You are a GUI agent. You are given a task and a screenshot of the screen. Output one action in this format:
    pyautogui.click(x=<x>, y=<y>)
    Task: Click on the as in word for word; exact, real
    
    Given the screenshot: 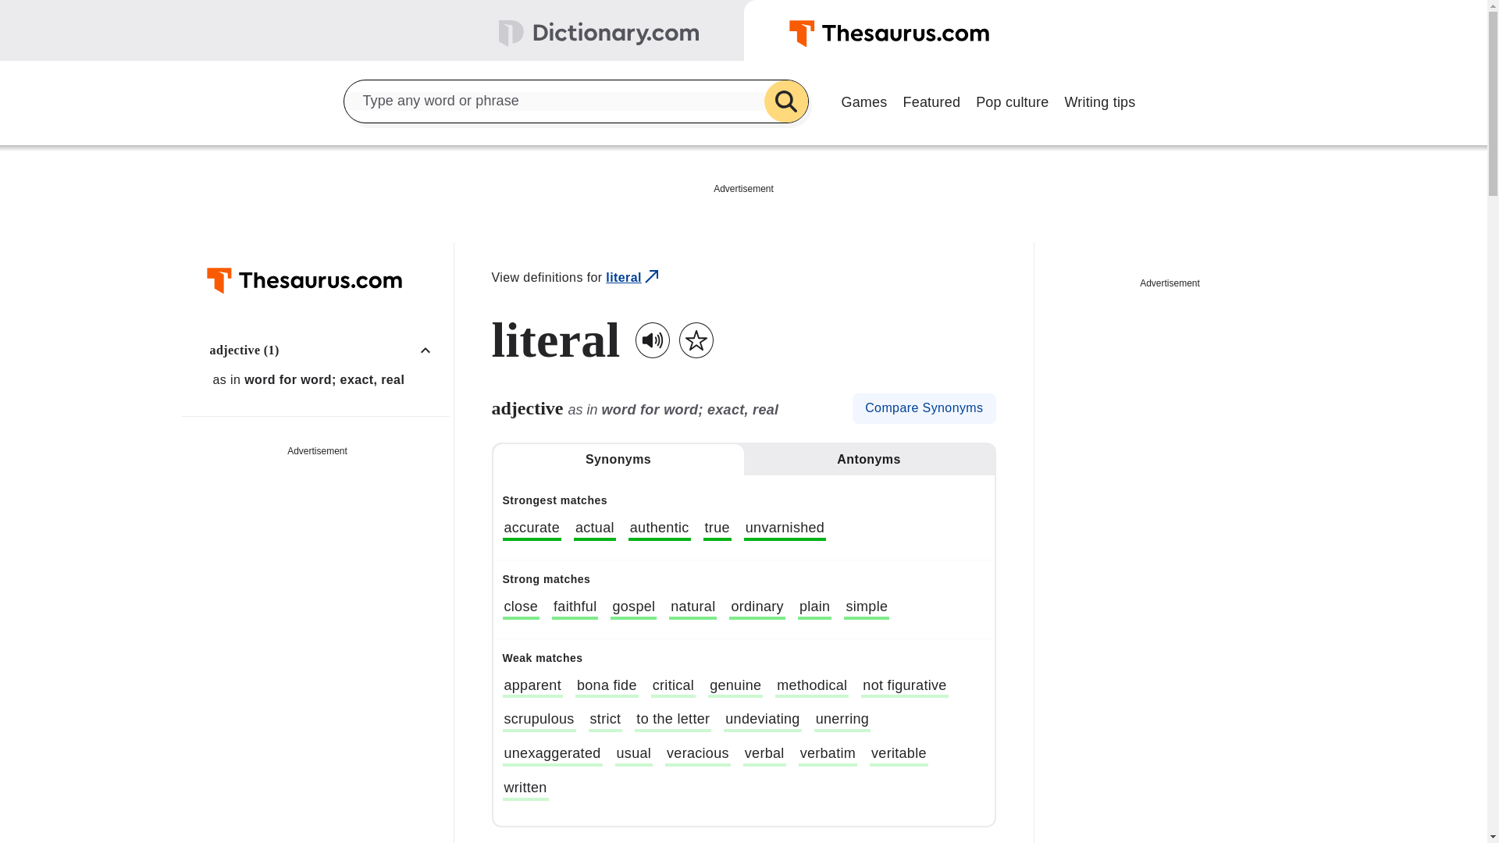 What is the action you would take?
    pyautogui.click(x=326, y=379)
    